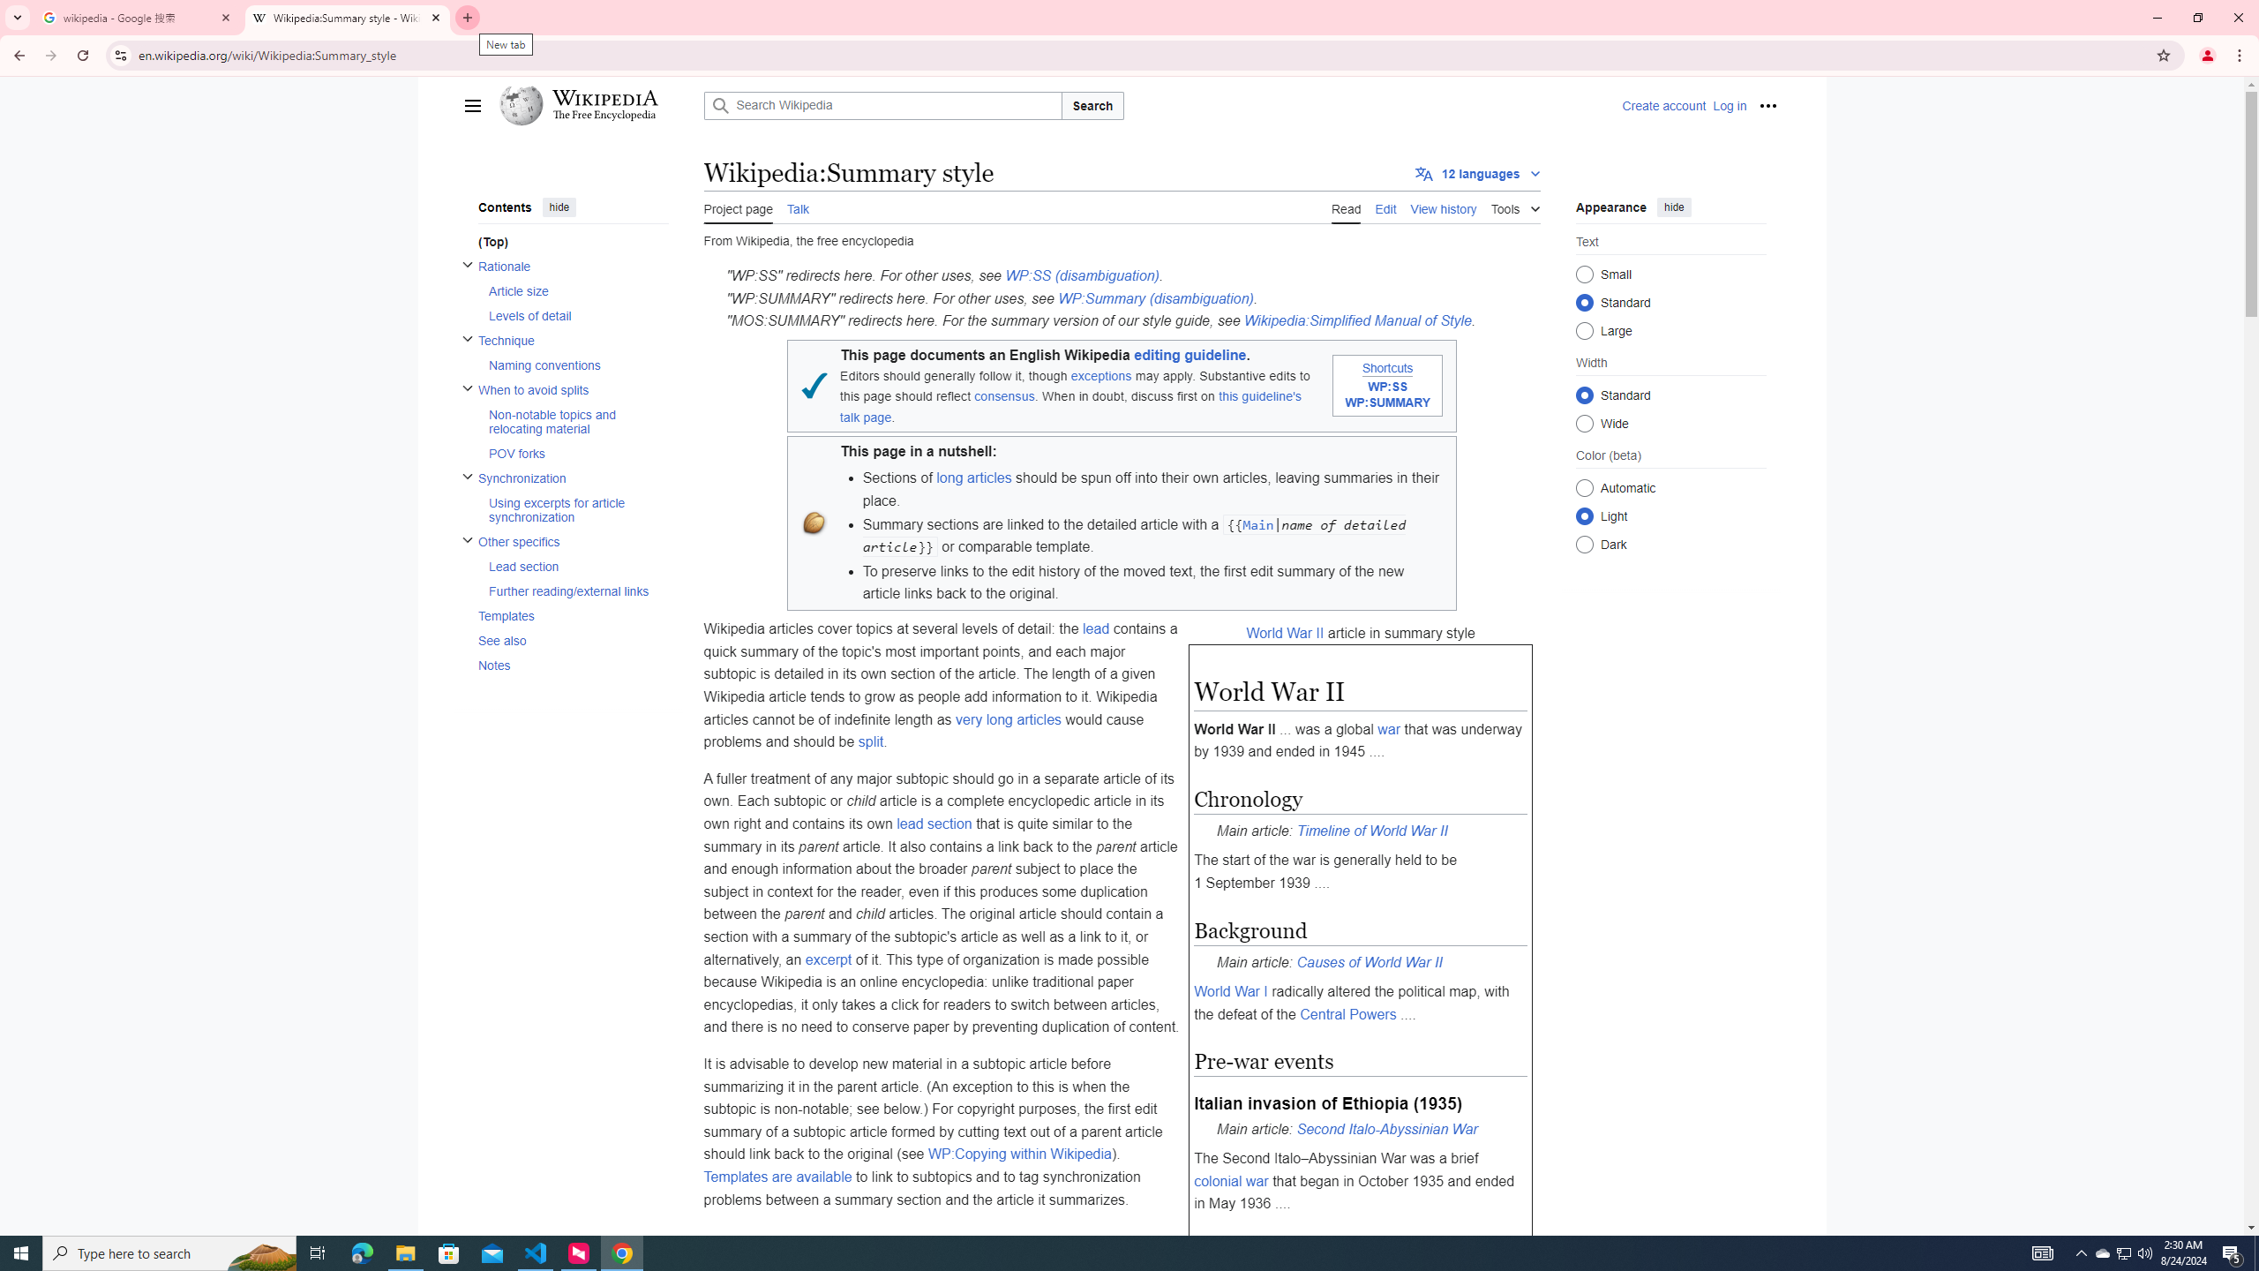 This screenshot has width=2259, height=1271. Describe the element at coordinates (567, 567) in the screenshot. I see `AutomationID: toc-Other_specifics` at that location.